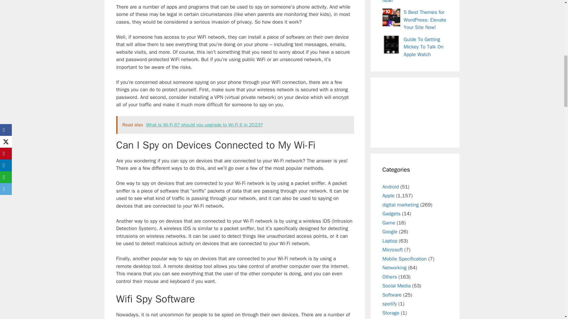 This screenshot has height=319, width=568. Describe the element at coordinates (549, 280) in the screenshot. I see `Scroll back to top` at that location.